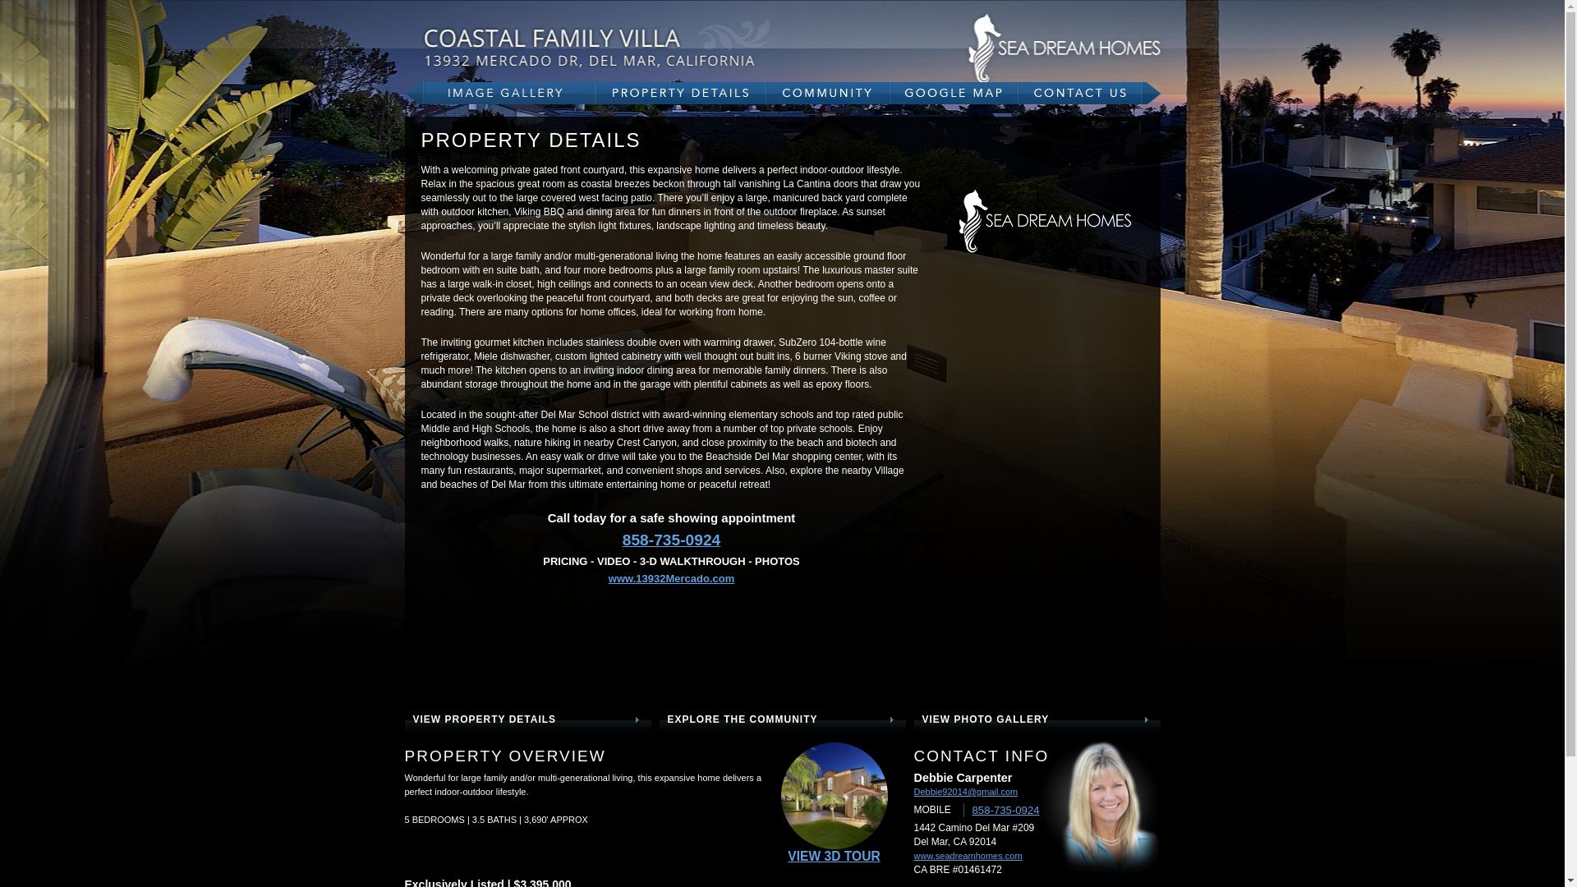  What do you see at coordinates (966, 792) in the screenshot?
I see `Debbie92014@gmail.com` at bounding box center [966, 792].